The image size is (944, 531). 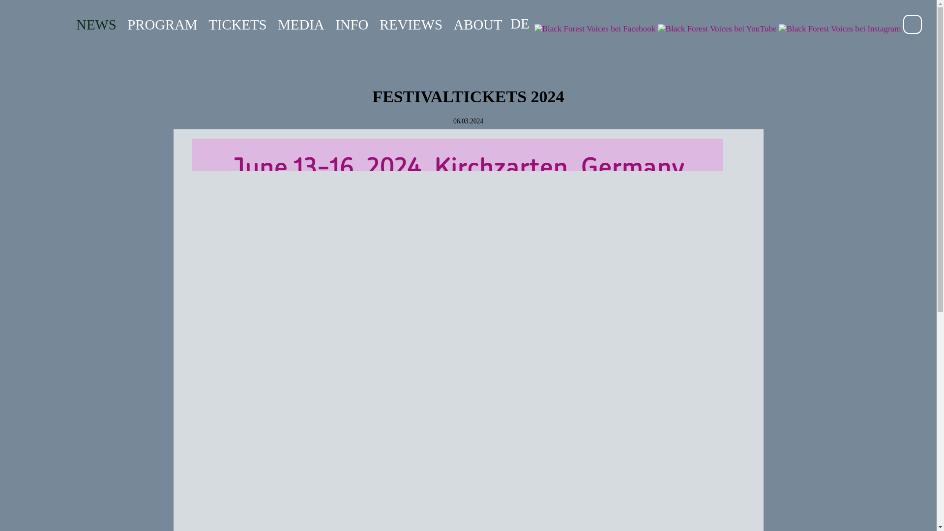 I want to click on REVIEWS, so click(x=411, y=25).